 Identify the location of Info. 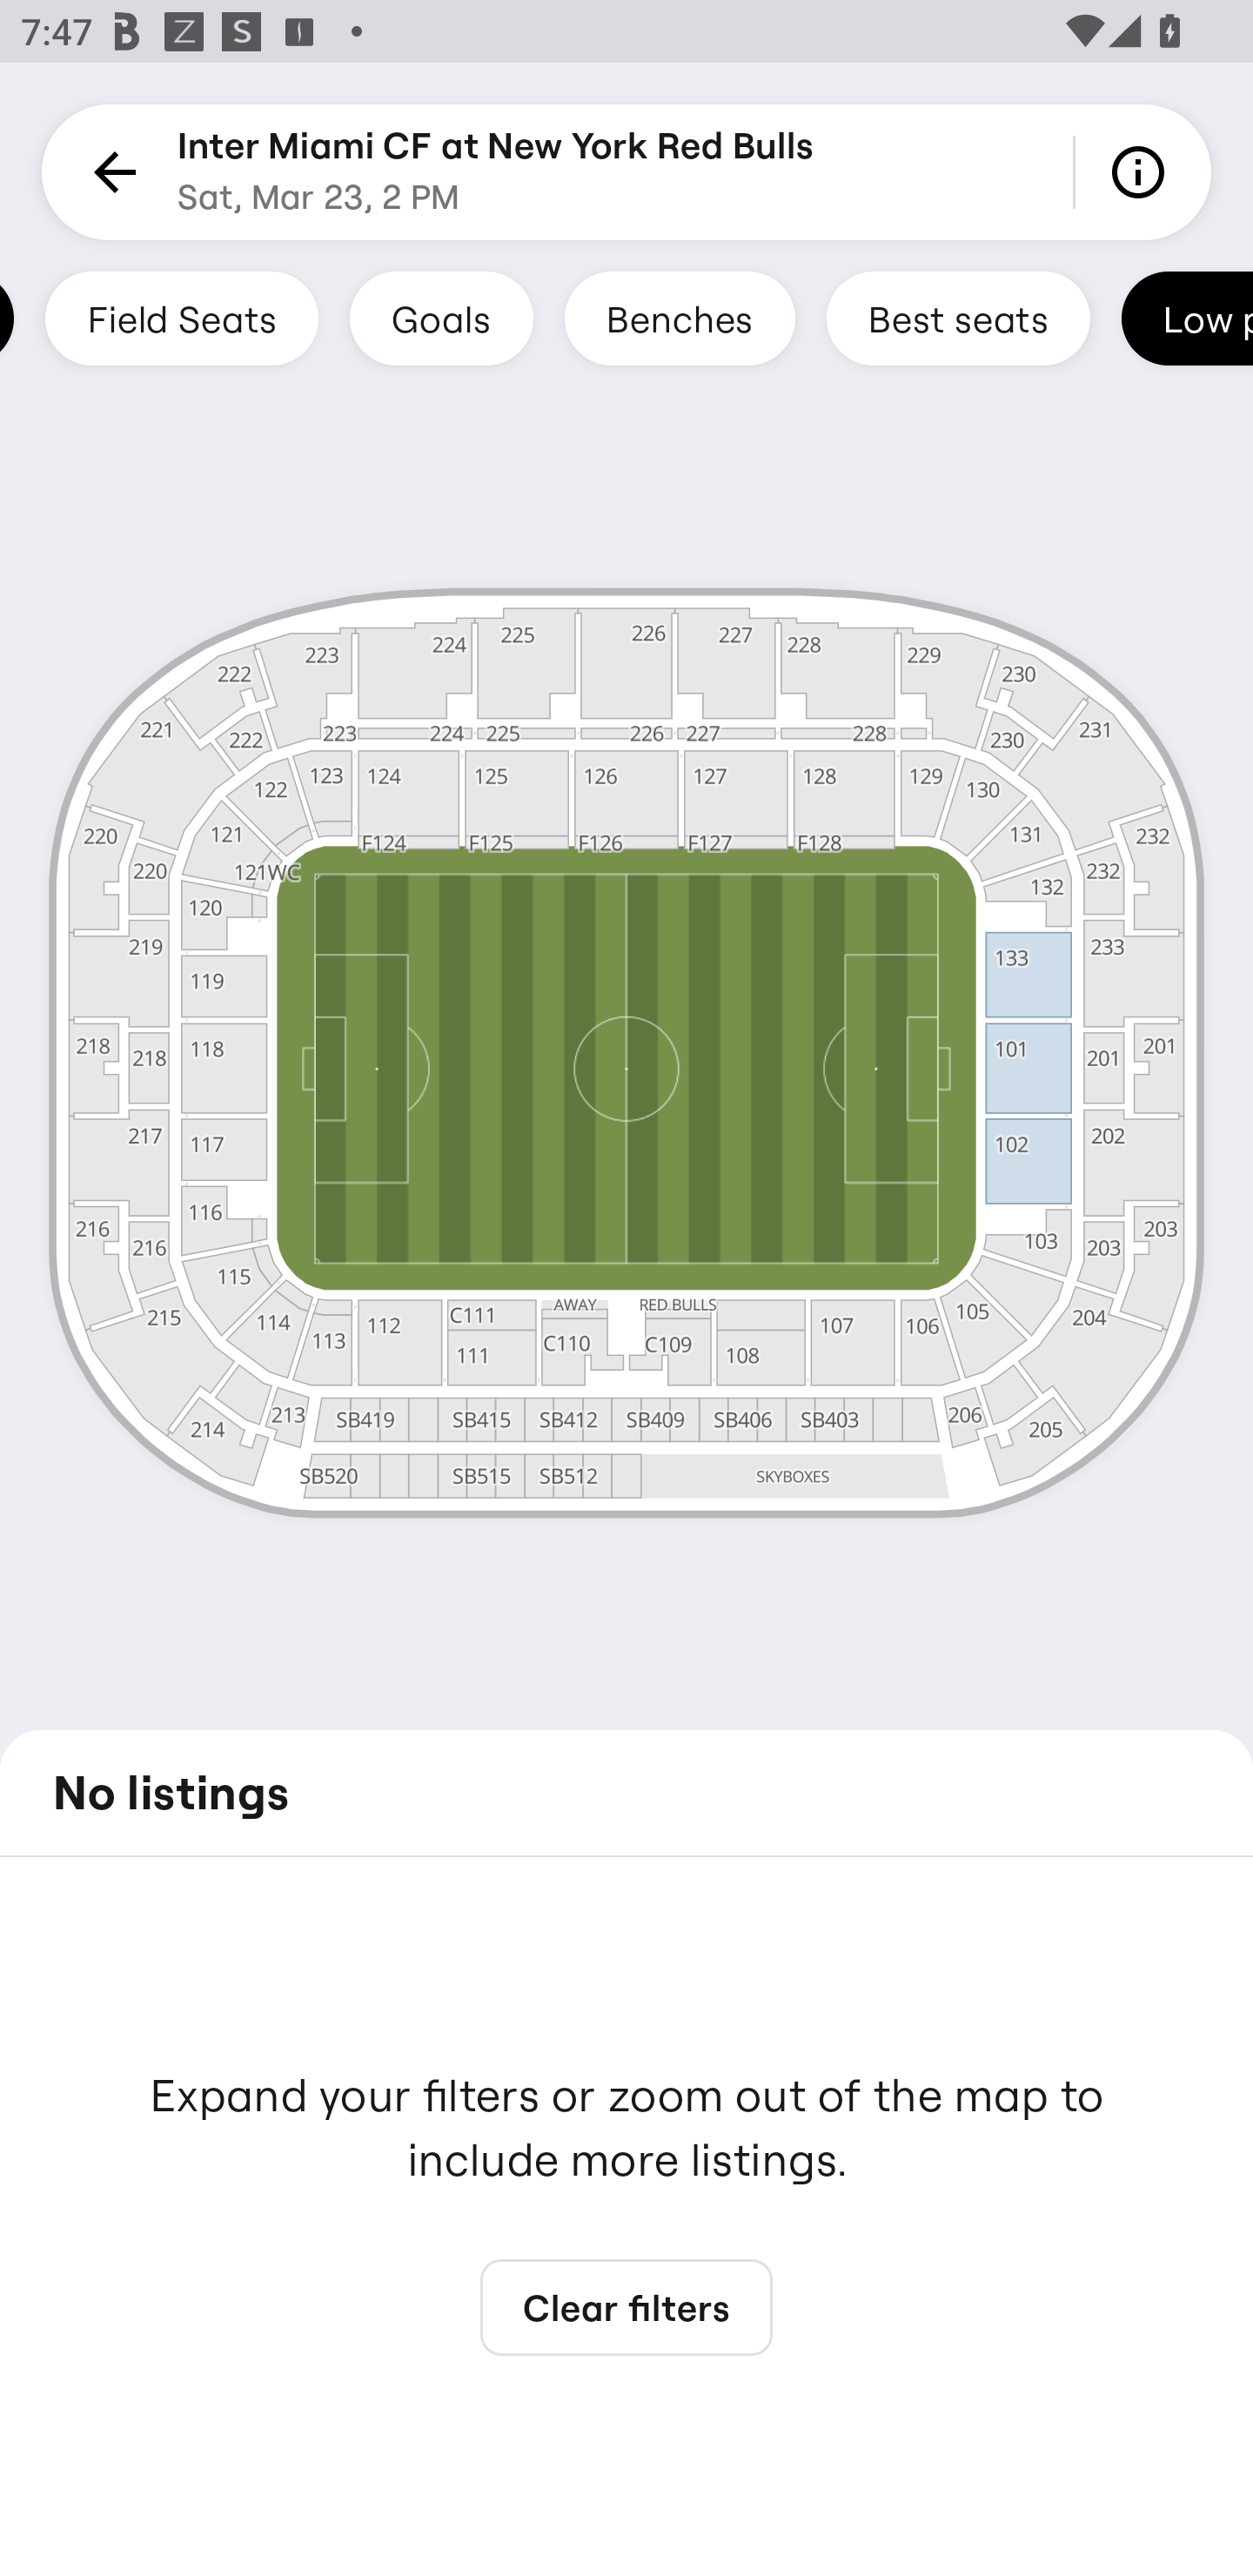
(1143, 172).